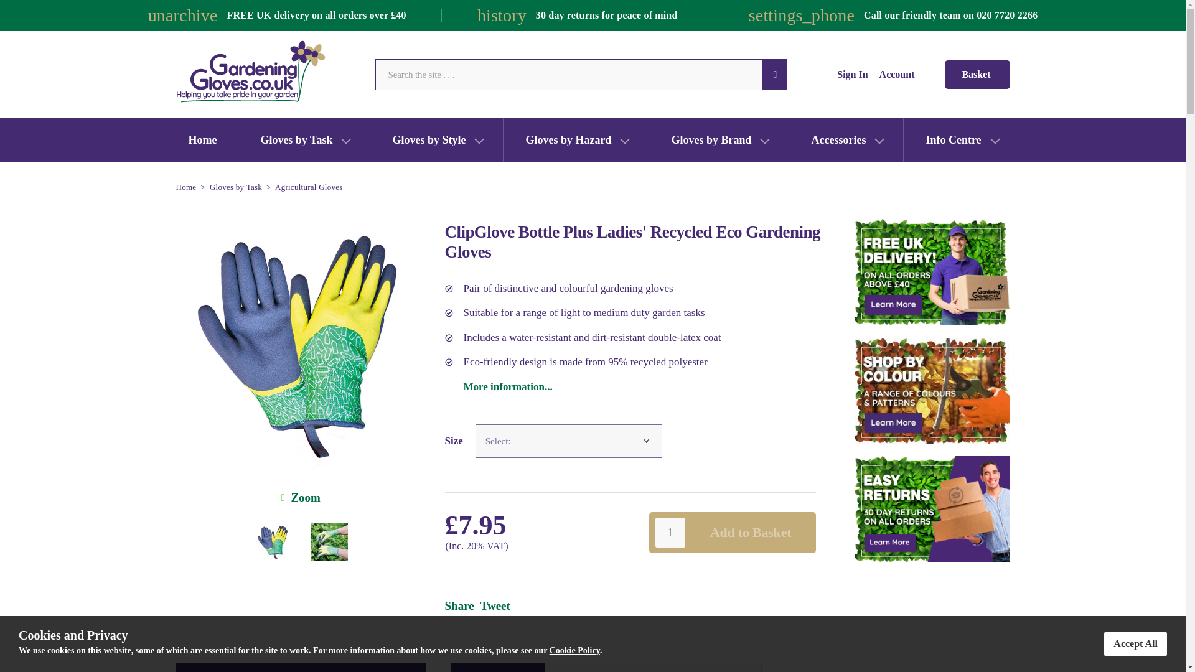  Describe the element at coordinates (305, 498) in the screenshot. I see `ClipGlove Bottle Plus Ladies' Recycled Eco Gardening Gloves` at that location.